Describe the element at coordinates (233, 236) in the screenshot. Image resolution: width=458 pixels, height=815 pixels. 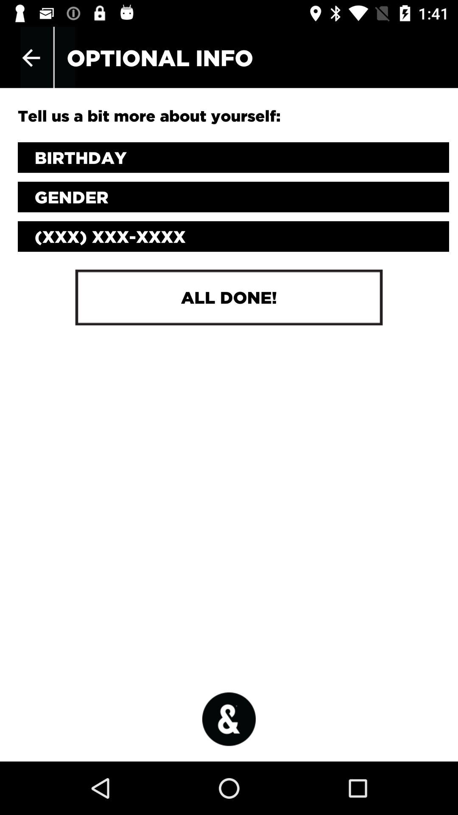
I see `phone number` at that location.